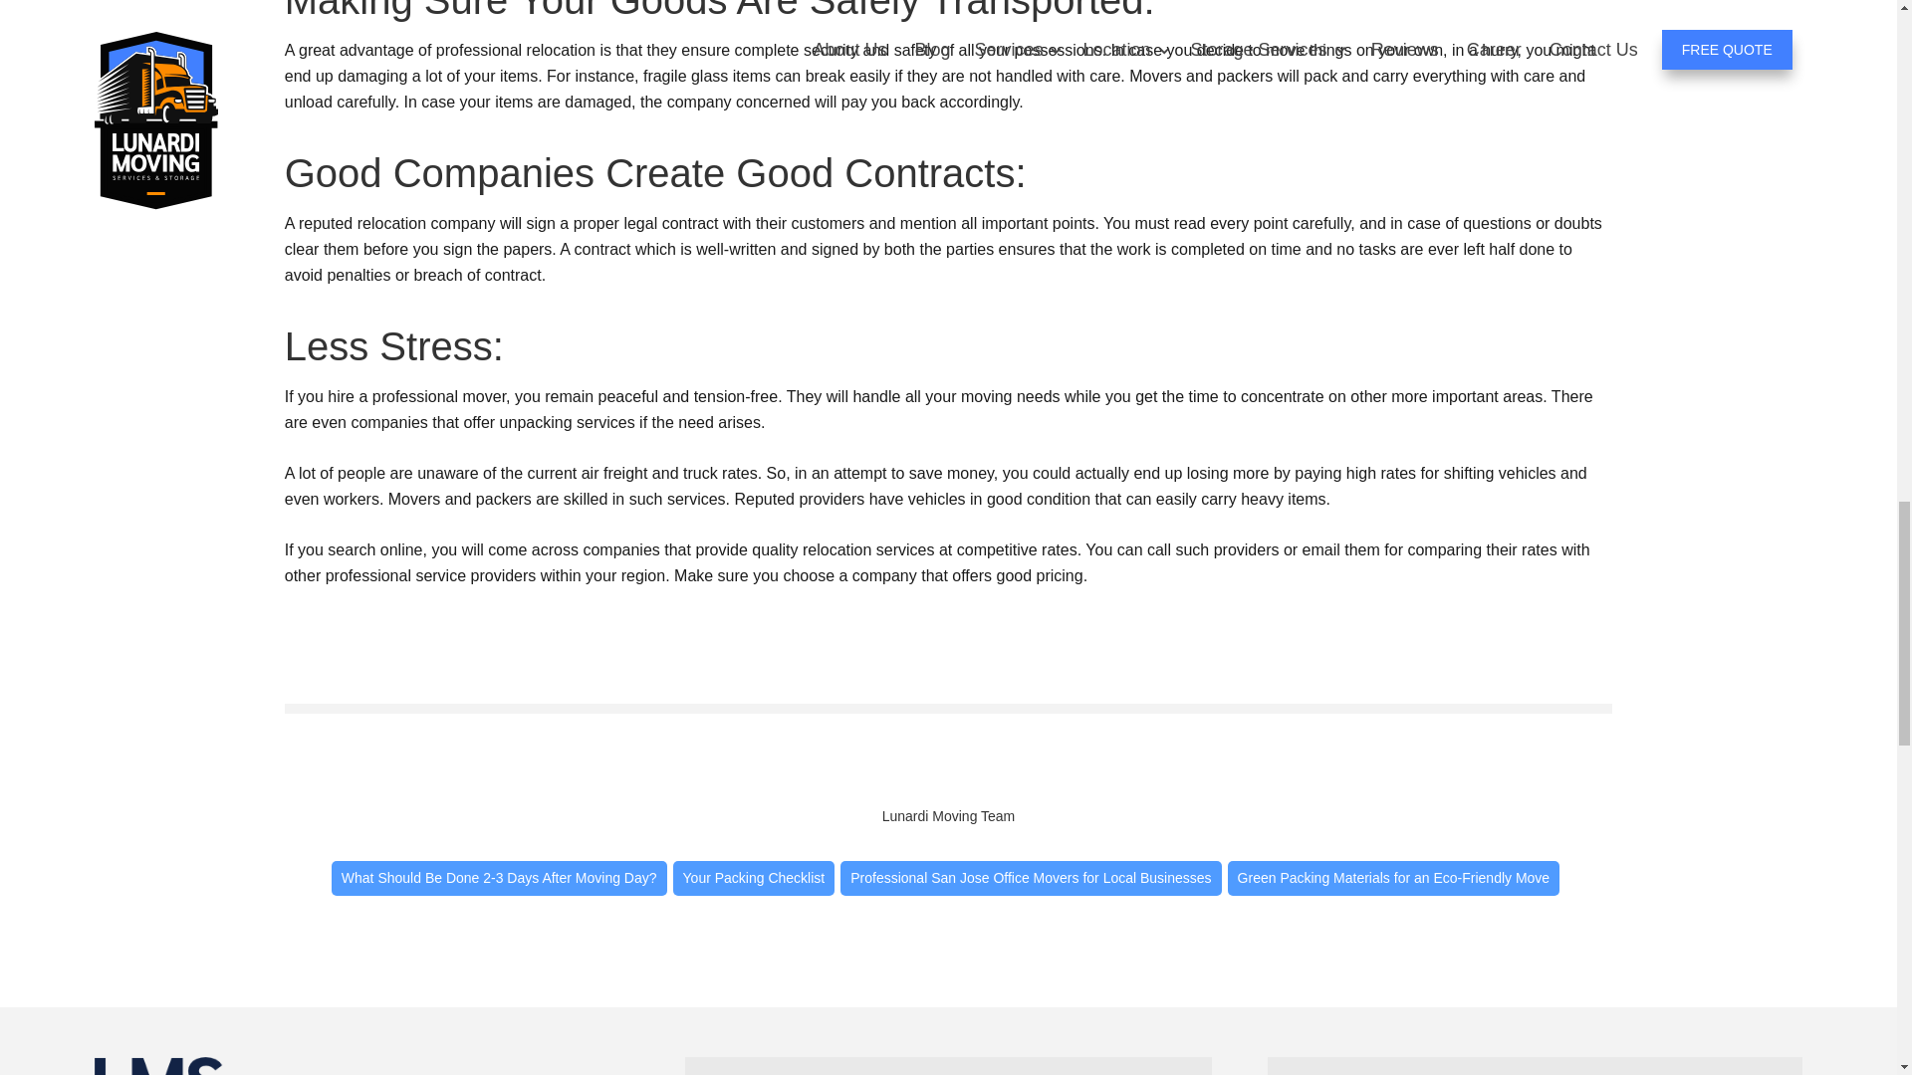 The image size is (1912, 1075). I want to click on Green Packing Materials for an Eco-Friendly Move, so click(1393, 878).